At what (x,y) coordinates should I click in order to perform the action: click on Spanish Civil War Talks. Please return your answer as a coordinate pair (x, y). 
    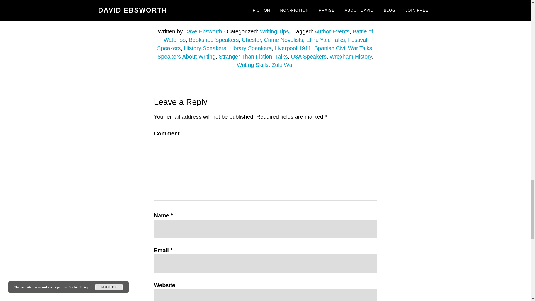
    Looking at the image, I should click on (343, 48).